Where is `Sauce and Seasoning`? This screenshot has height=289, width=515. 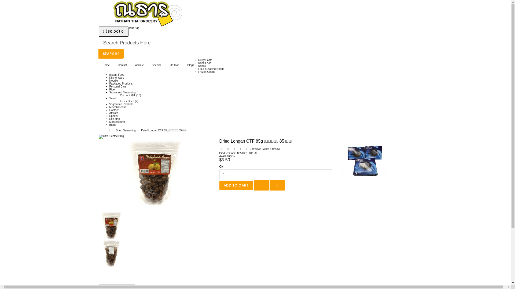 Sauce and Seasoning is located at coordinates (123, 93).